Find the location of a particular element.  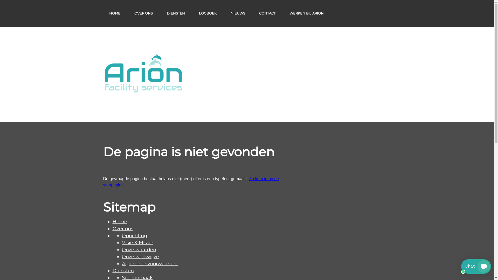

Over ons is located at coordinates (123, 229).